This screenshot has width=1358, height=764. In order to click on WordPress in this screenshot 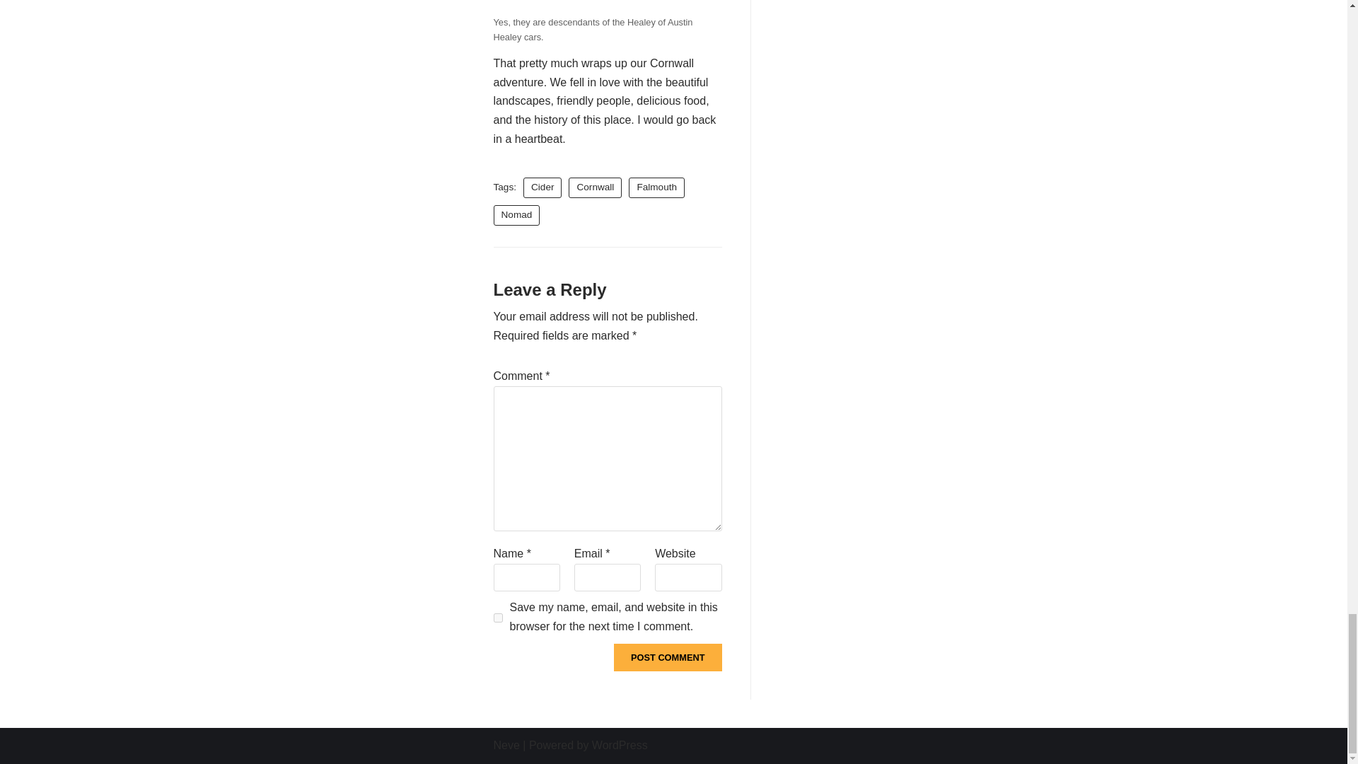, I will do `click(620, 745)`.